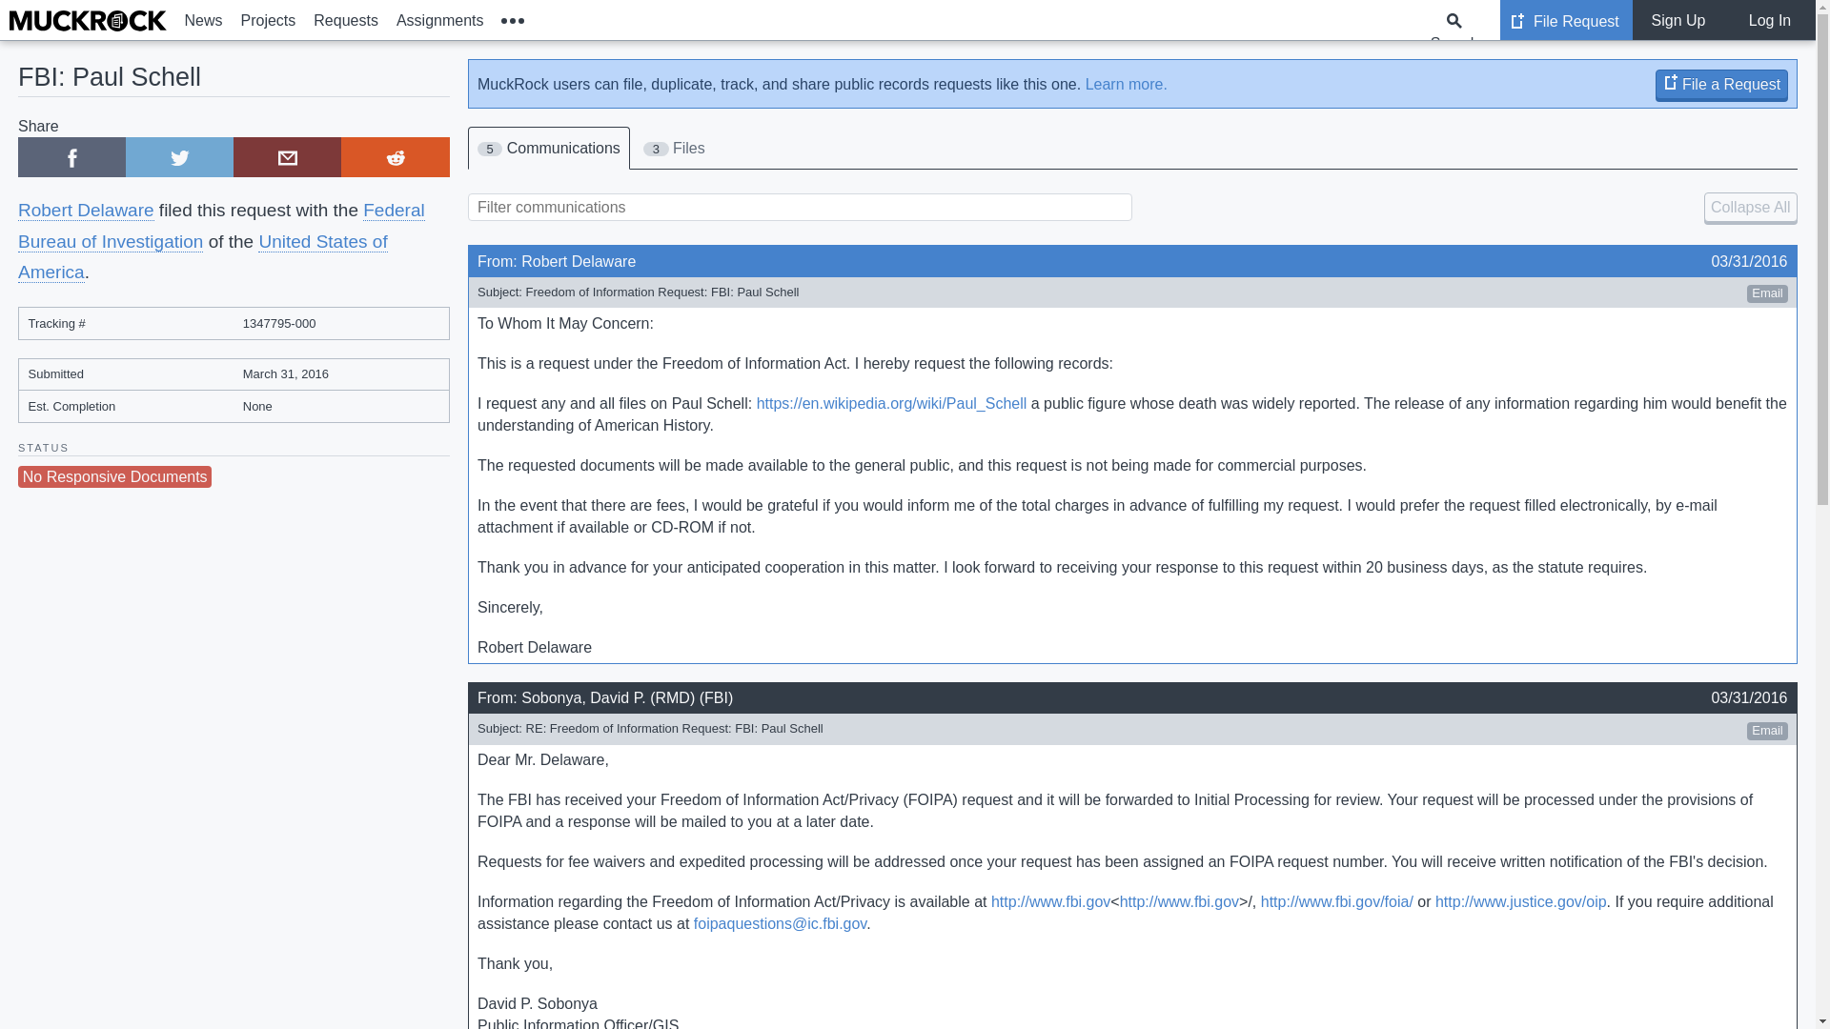 The width and height of the screenshot is (1830, 1029). I want to click on Collapse All, so click(1750, 207).